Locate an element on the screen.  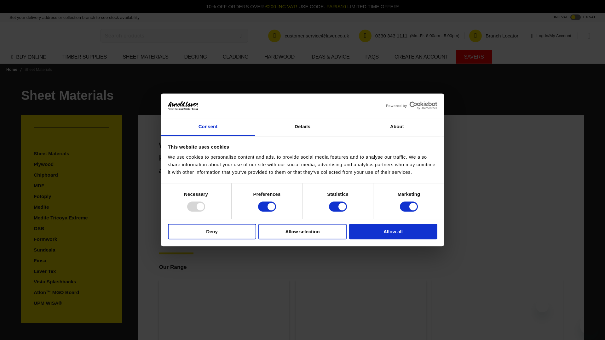
Details is located at coordinates (302, 127).